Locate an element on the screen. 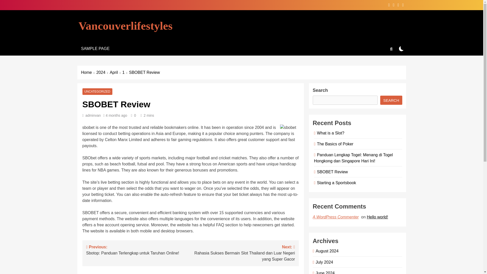 The height and width of the screenshot is (274, 487). Starting a Sportsbook is located at coordinates (336, 183).